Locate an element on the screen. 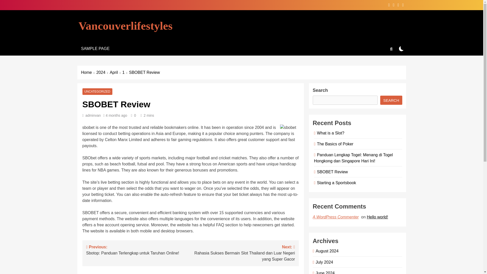 The height and width of the screenshot is (274, 487). Starting a Sportsbook is located at coordinates (336, 183).